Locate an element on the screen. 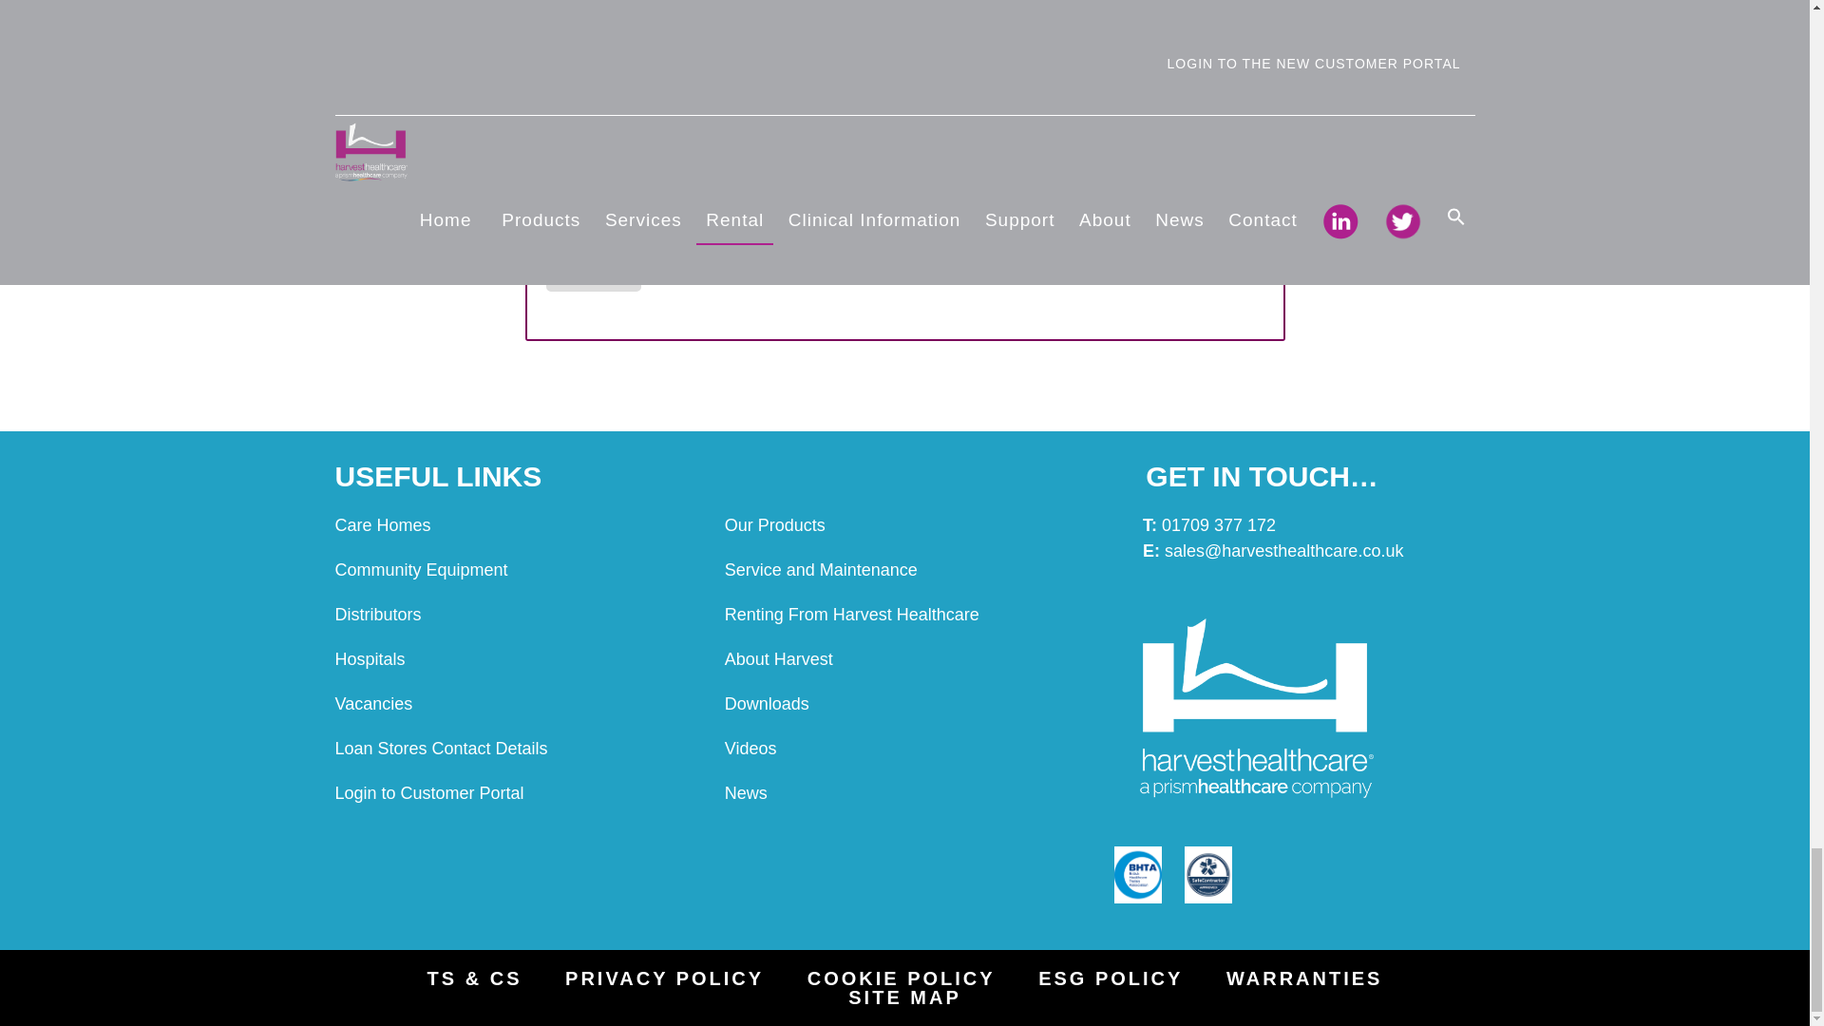  Send is located at coordinates (593, 264).